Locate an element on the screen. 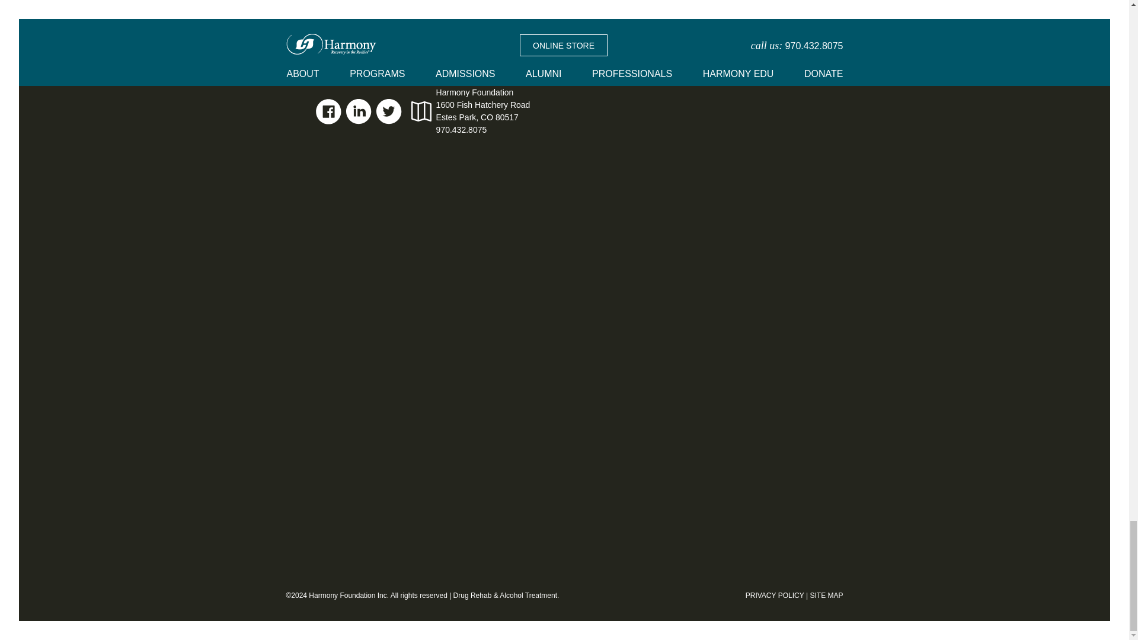 This screenshot has height=640, width=1138. Facebook is located at coordinates (328, 111).